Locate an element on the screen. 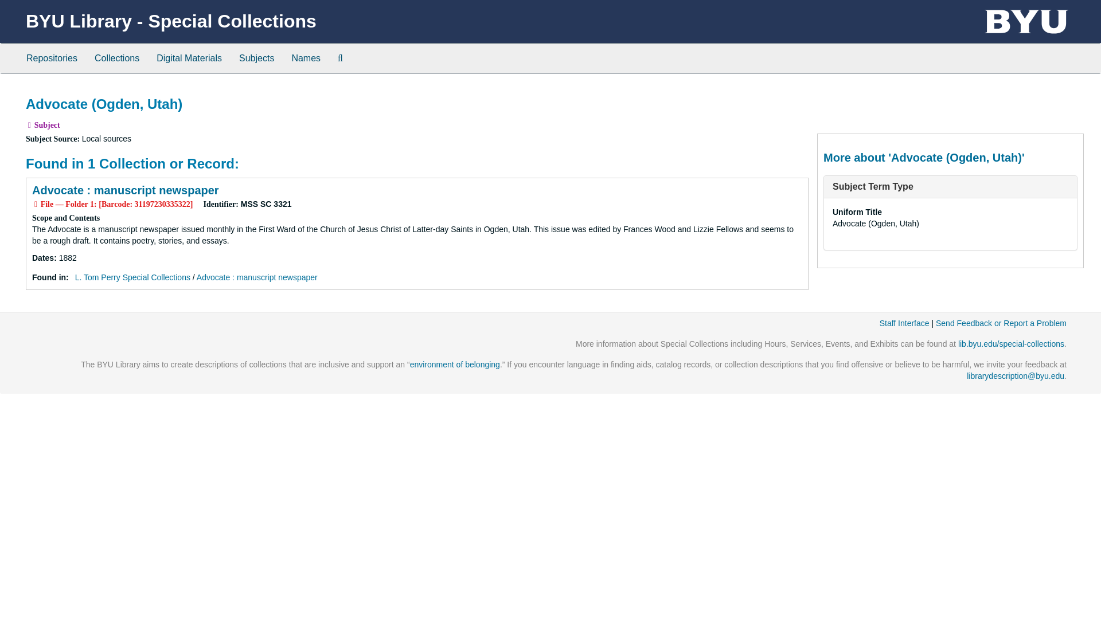 This screenshot has width=1101, height=619. Advocate : manuscript newspaper is located at coordinates (257, 277).